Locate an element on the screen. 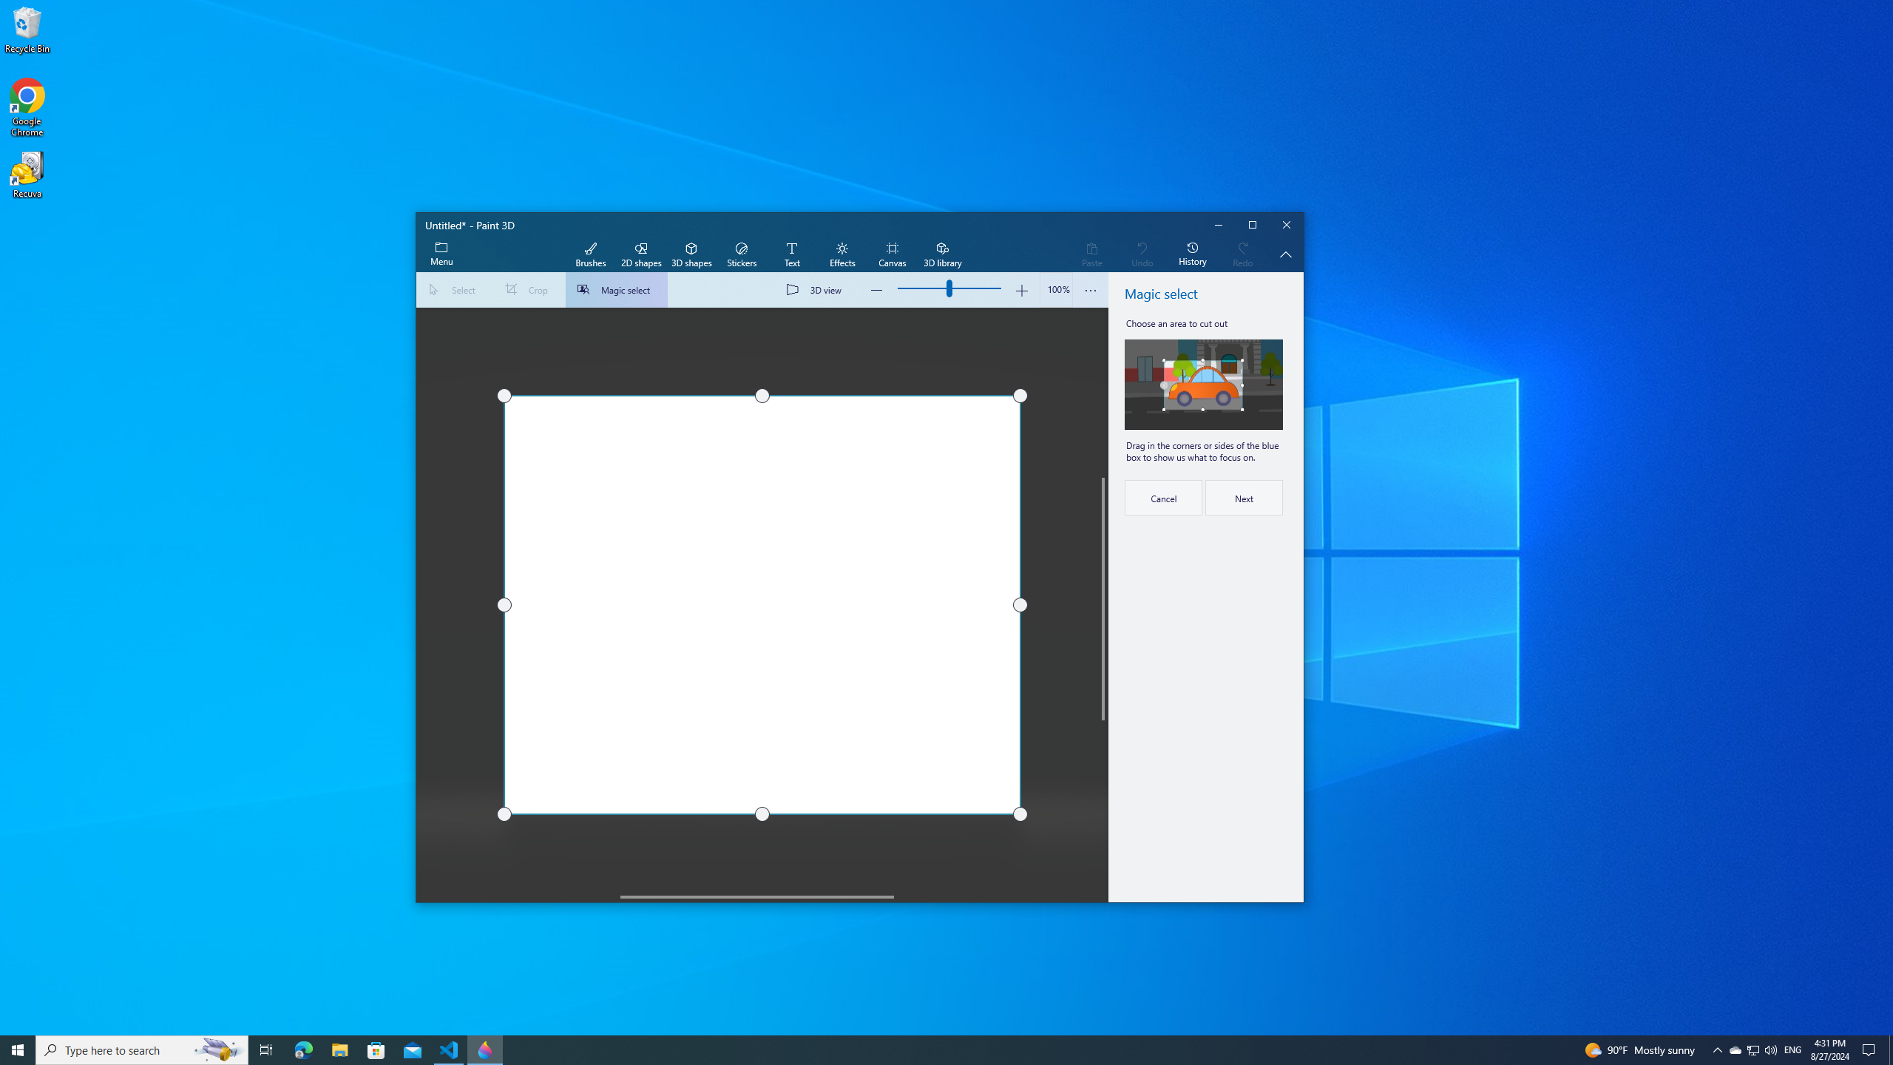  2D shapes is located at coordinates (640, 254).